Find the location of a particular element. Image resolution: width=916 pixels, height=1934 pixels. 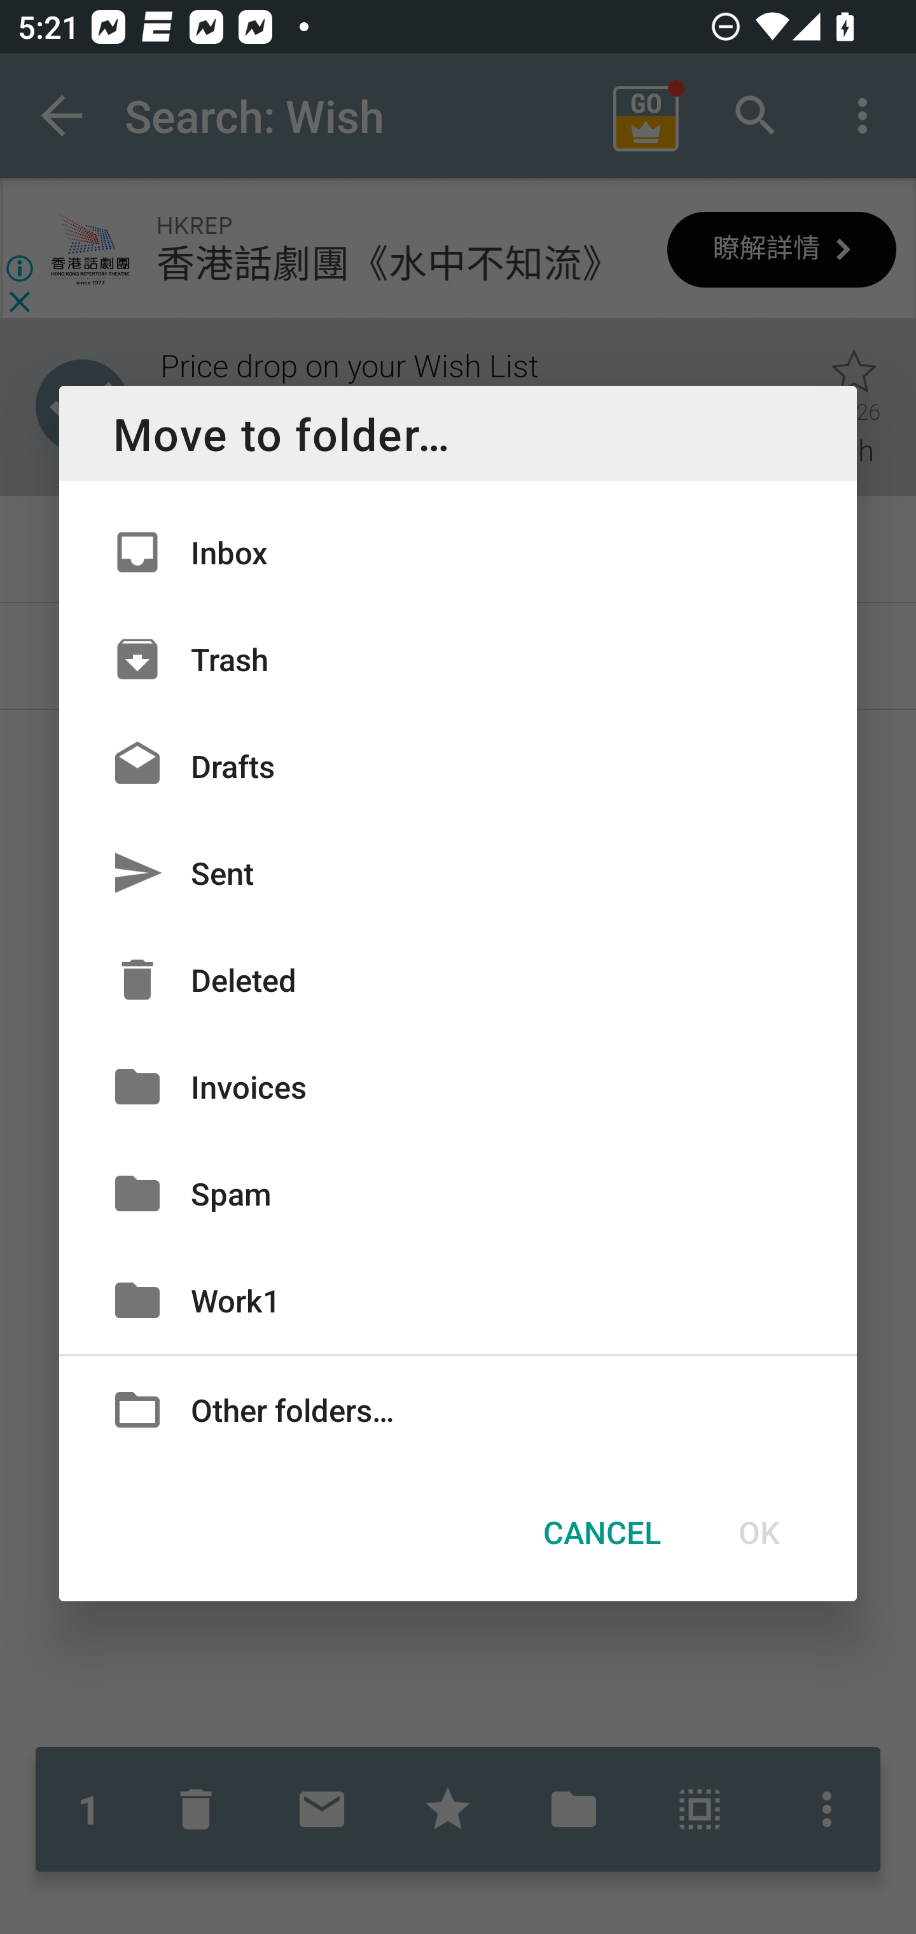

Spam is located at coordinates (458, 1193).